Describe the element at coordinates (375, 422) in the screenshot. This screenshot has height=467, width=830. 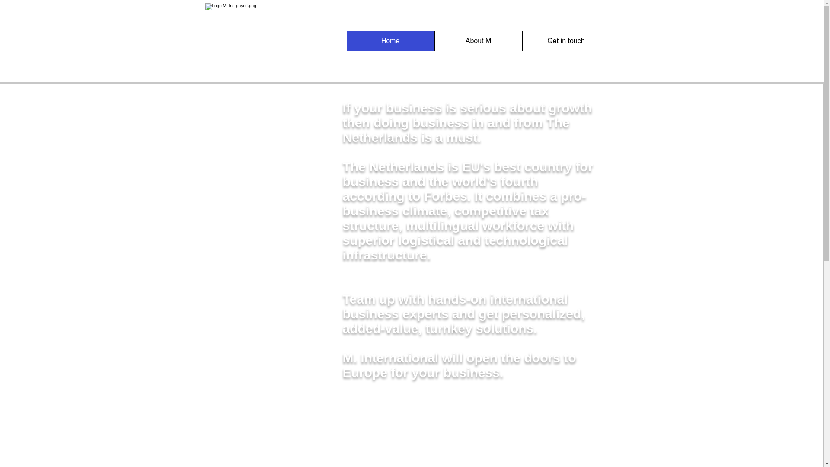
I see `For more details visit:` at that location.